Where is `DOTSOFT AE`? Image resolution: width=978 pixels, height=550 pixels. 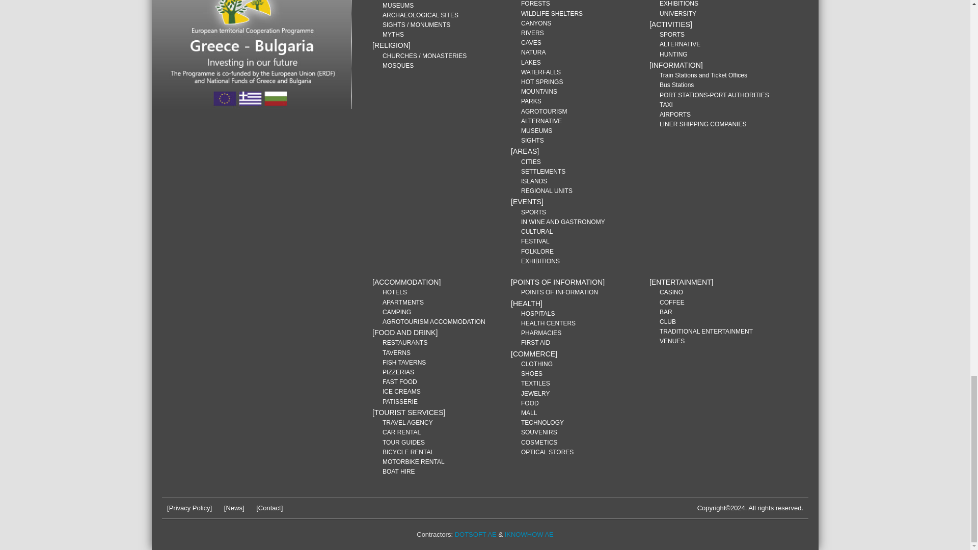 DOTSOFT AE is located at coordinates (476, 535).